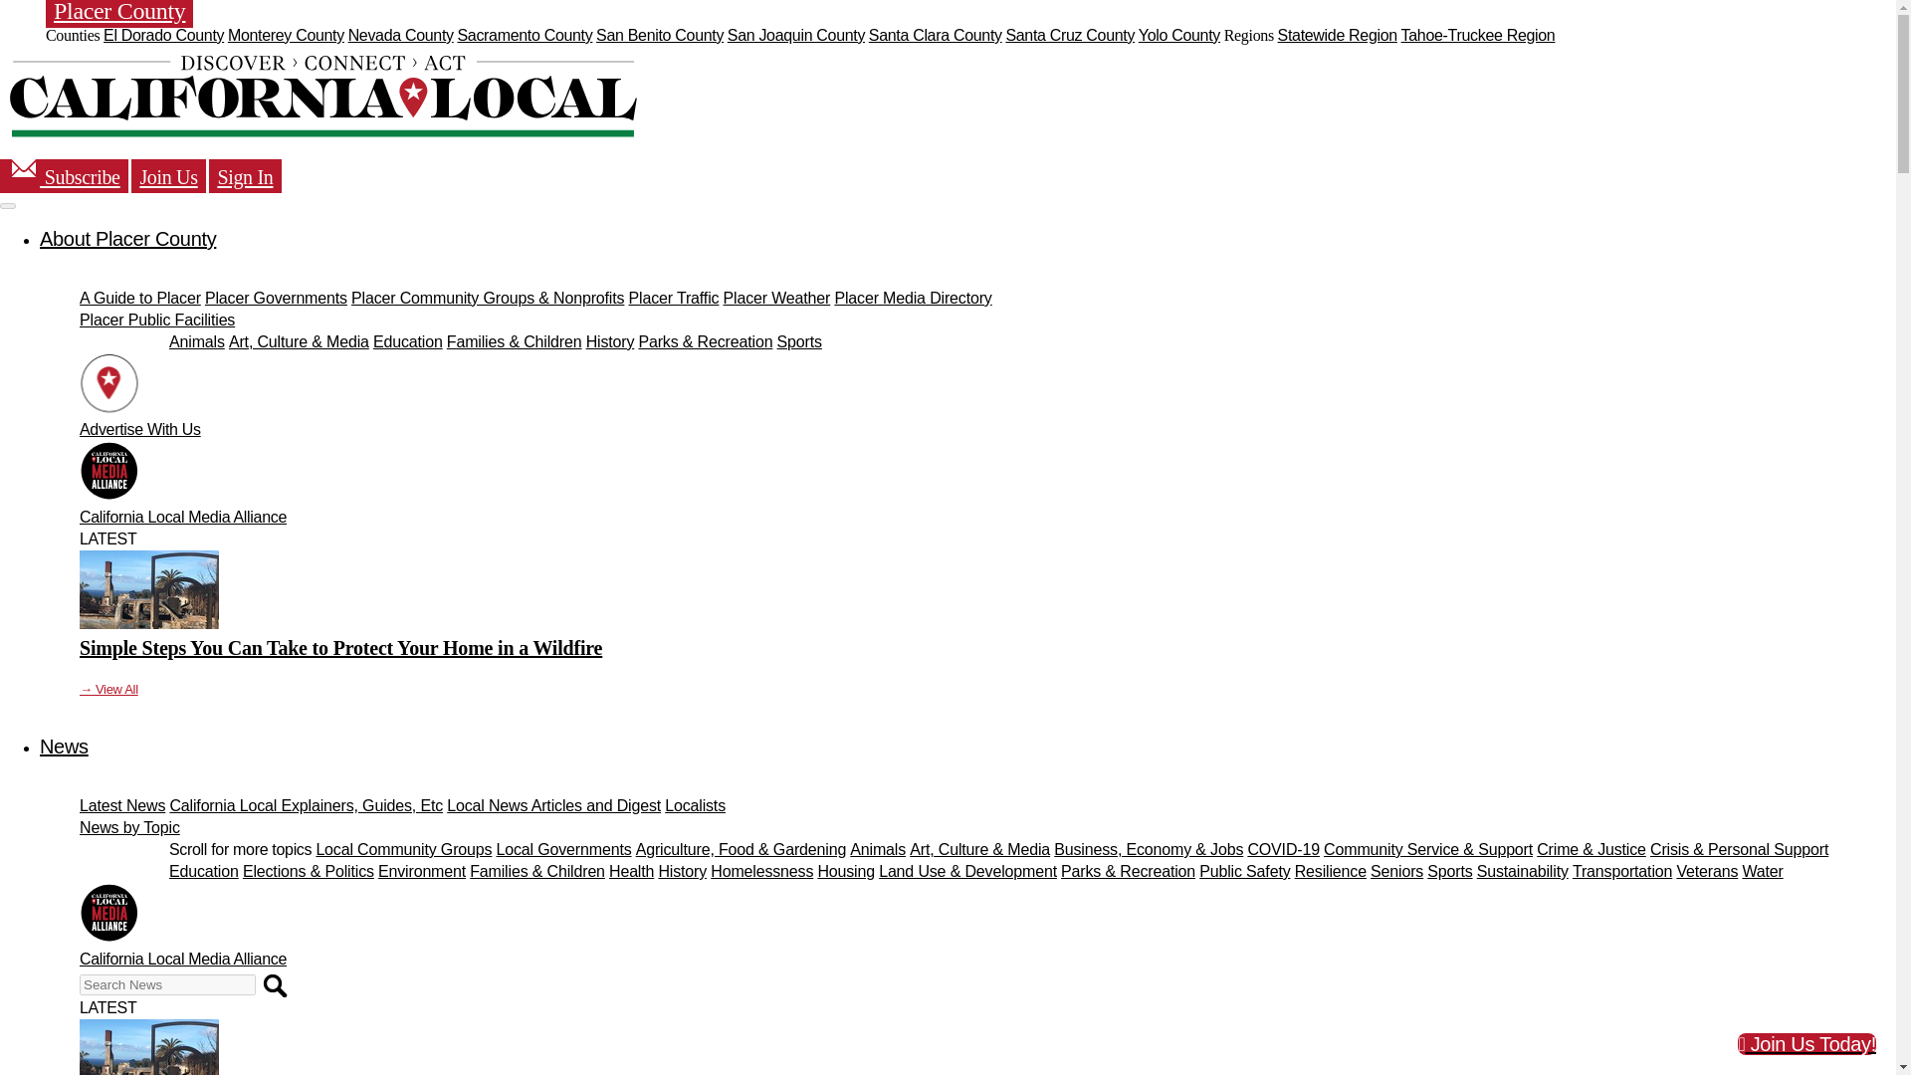 This screenshot has height=1075, width=1911. What do you see at coordinates (127, 238) in the screenshot?
I see `All about Placer.` at bounding box center [127, 238].